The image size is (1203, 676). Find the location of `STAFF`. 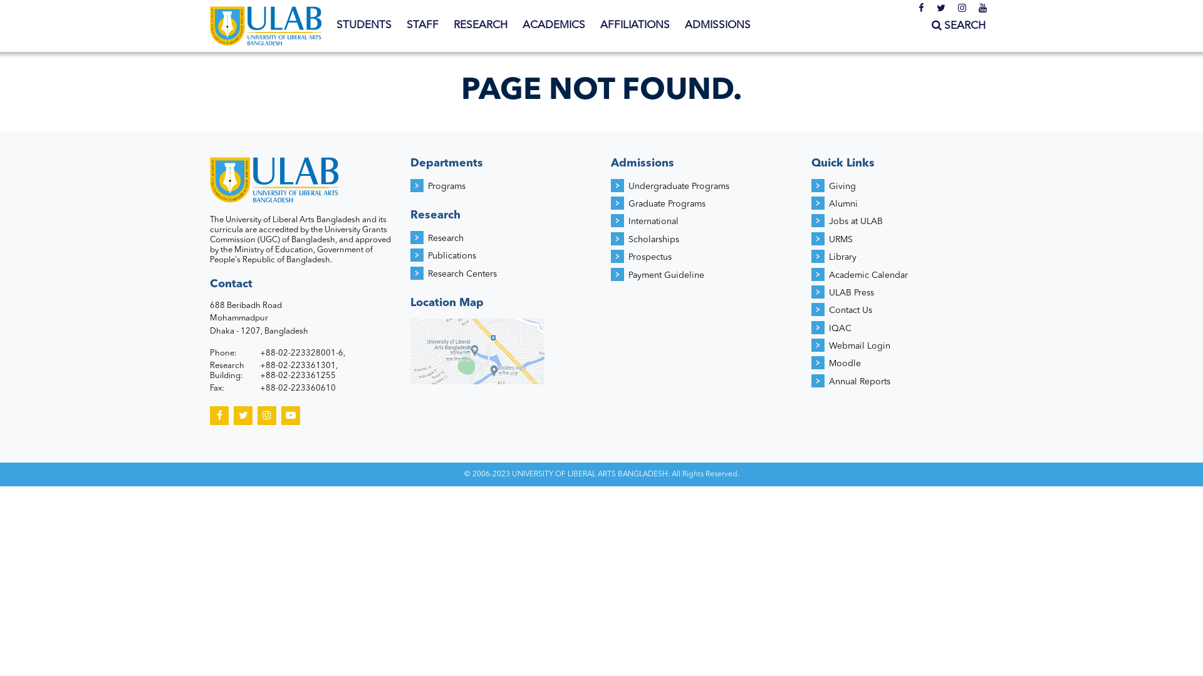

STAFF is located at coordinates (422, 26).